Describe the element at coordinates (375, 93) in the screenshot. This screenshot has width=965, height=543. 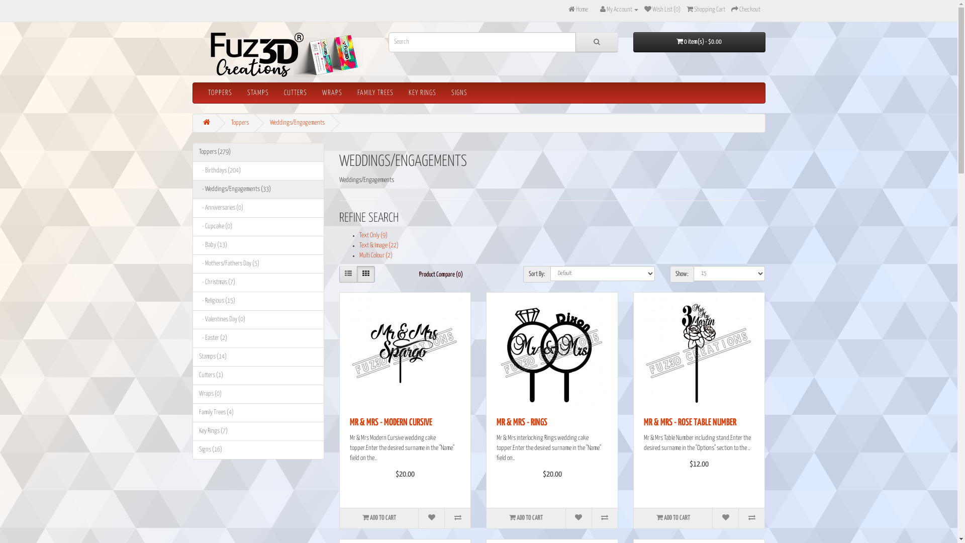
I see `FAMILY TREES` at that location.